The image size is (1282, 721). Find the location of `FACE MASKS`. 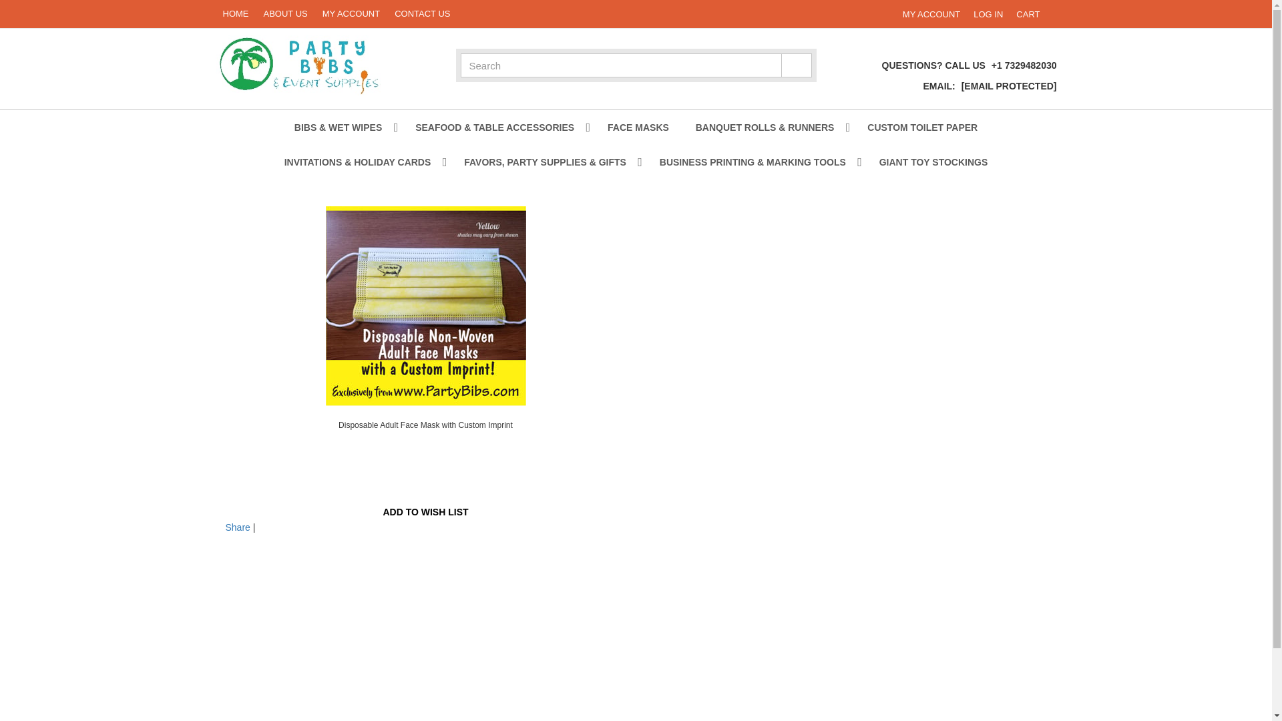

FACE MASKS is located at coordinates (286, 14).